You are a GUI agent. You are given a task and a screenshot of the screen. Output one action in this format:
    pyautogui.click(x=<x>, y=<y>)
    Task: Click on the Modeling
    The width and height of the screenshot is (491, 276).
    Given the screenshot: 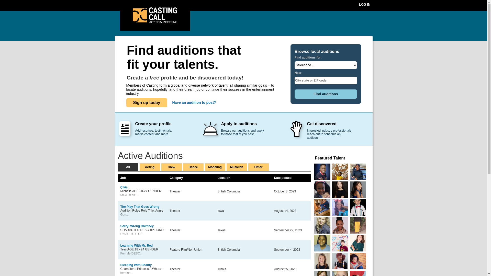 What is the action you would take?
    pyautogui.click(x=215, y=167)
    